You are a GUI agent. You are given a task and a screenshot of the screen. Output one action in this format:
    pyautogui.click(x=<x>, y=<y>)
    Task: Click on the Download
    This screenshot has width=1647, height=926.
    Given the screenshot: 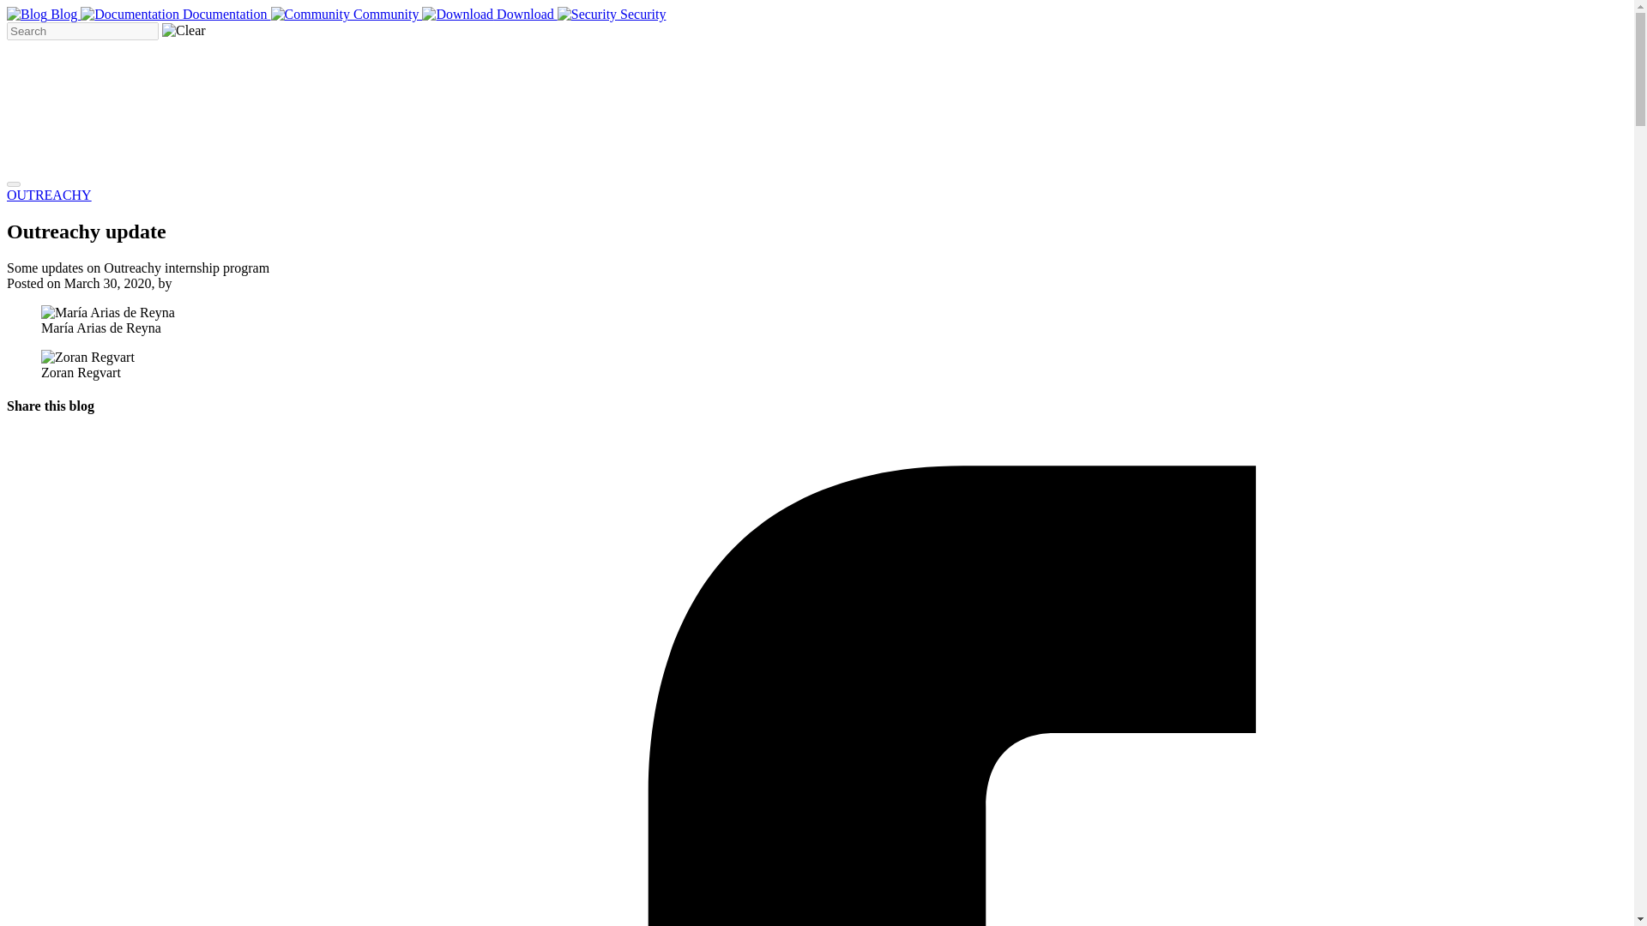 What is the action you would take?
    pyautogui.click(x=489, y=14)
    